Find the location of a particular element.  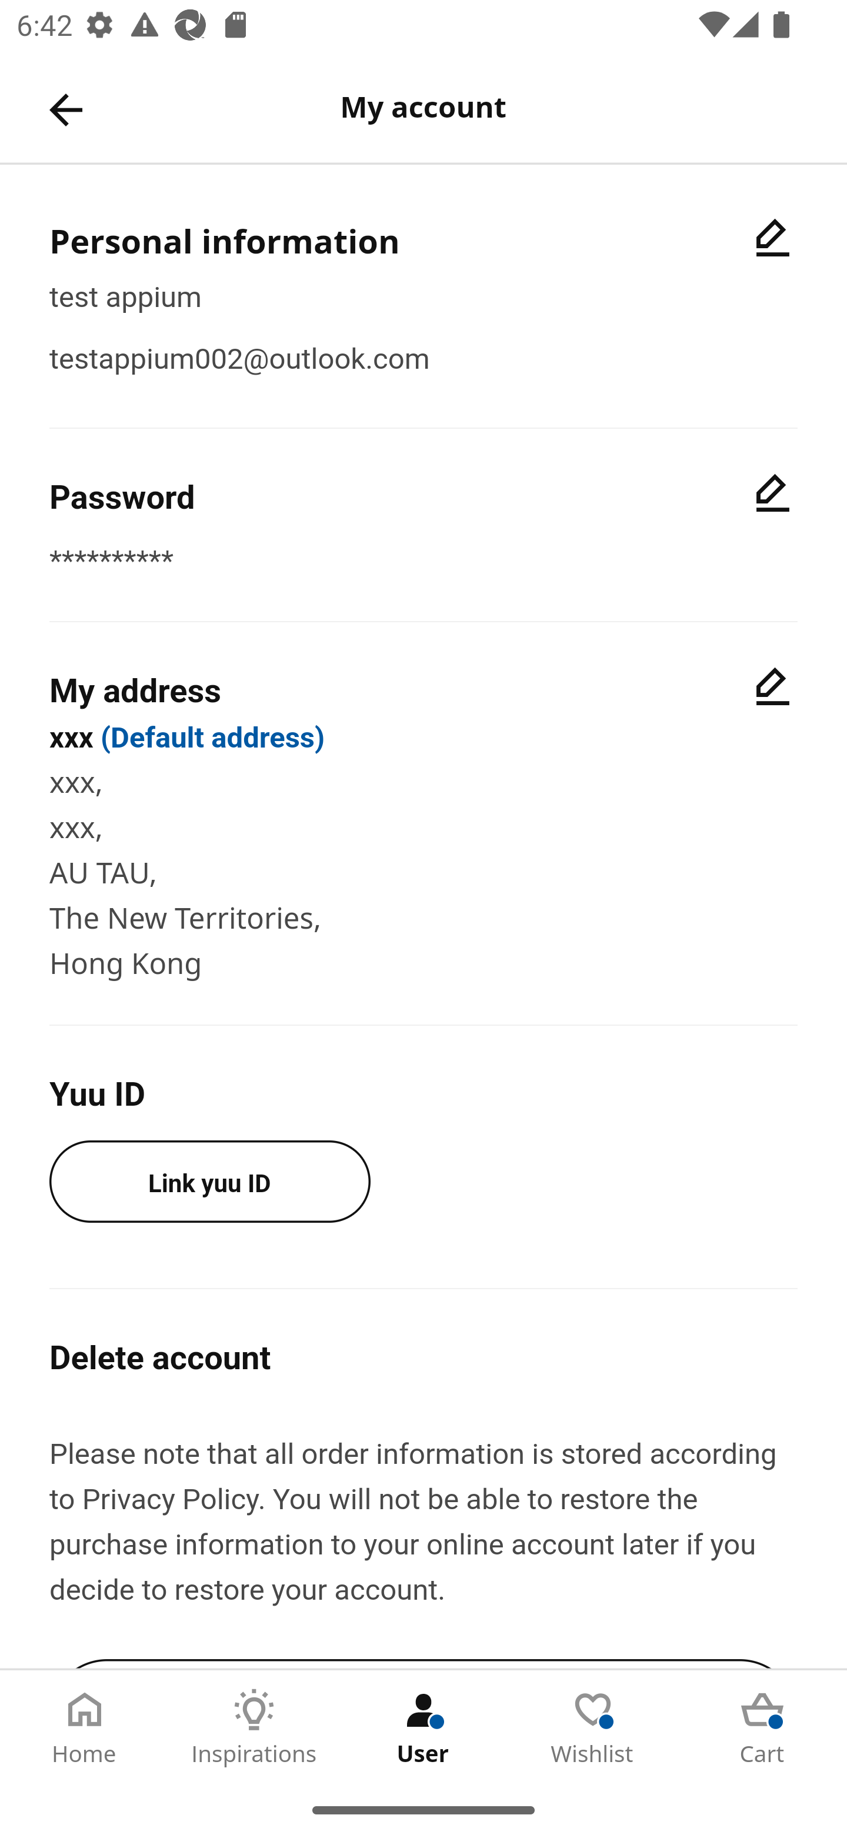

Inspirations
Tab 2 of 5 is located at coordinates (254, 1727).